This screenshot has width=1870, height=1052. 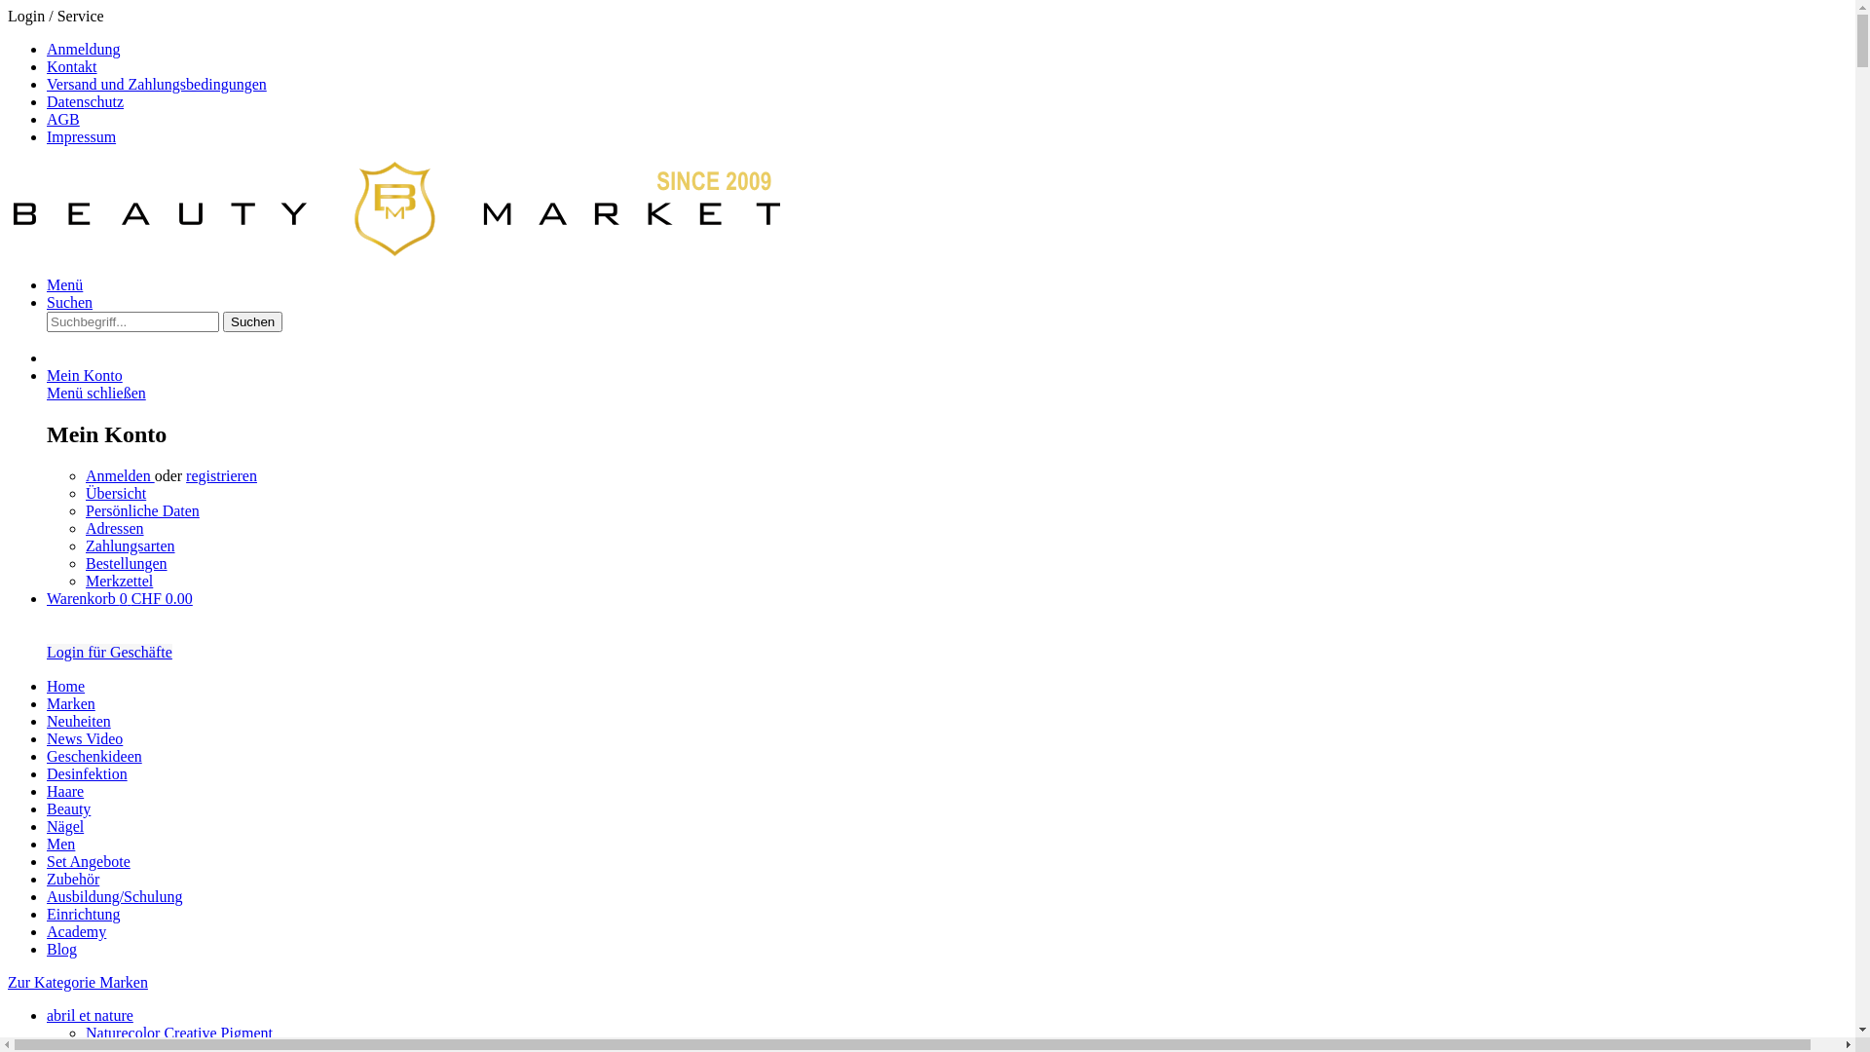 What do you see at coordinates (222, 475) in the screenshot?
I see `registrieren` at bounding box center [222, 475].